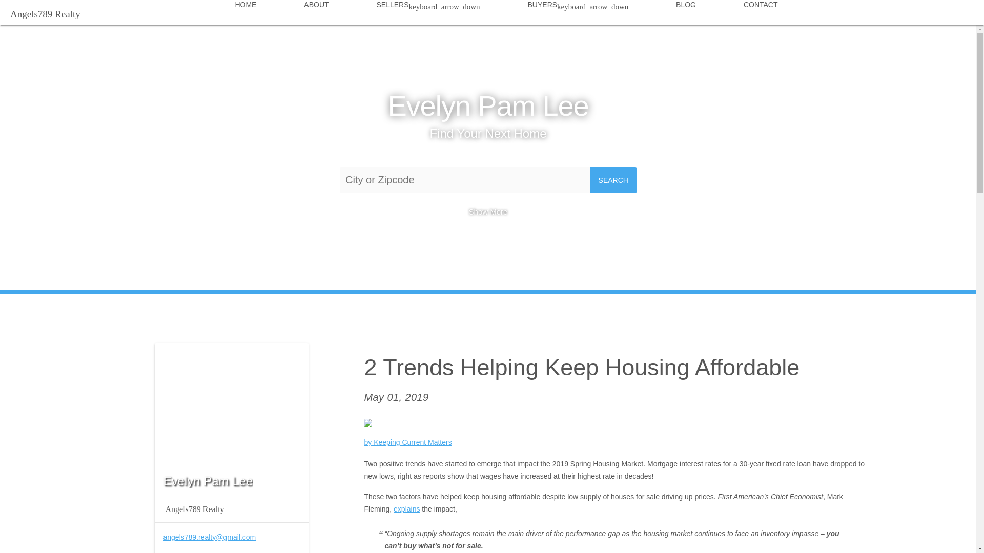 Image resolution: width=984 pixels, height=553 pixels. What do you see at coordinates (686, 8) in the screenshot?
I see `BLOG` at bounding box center [686, 8].